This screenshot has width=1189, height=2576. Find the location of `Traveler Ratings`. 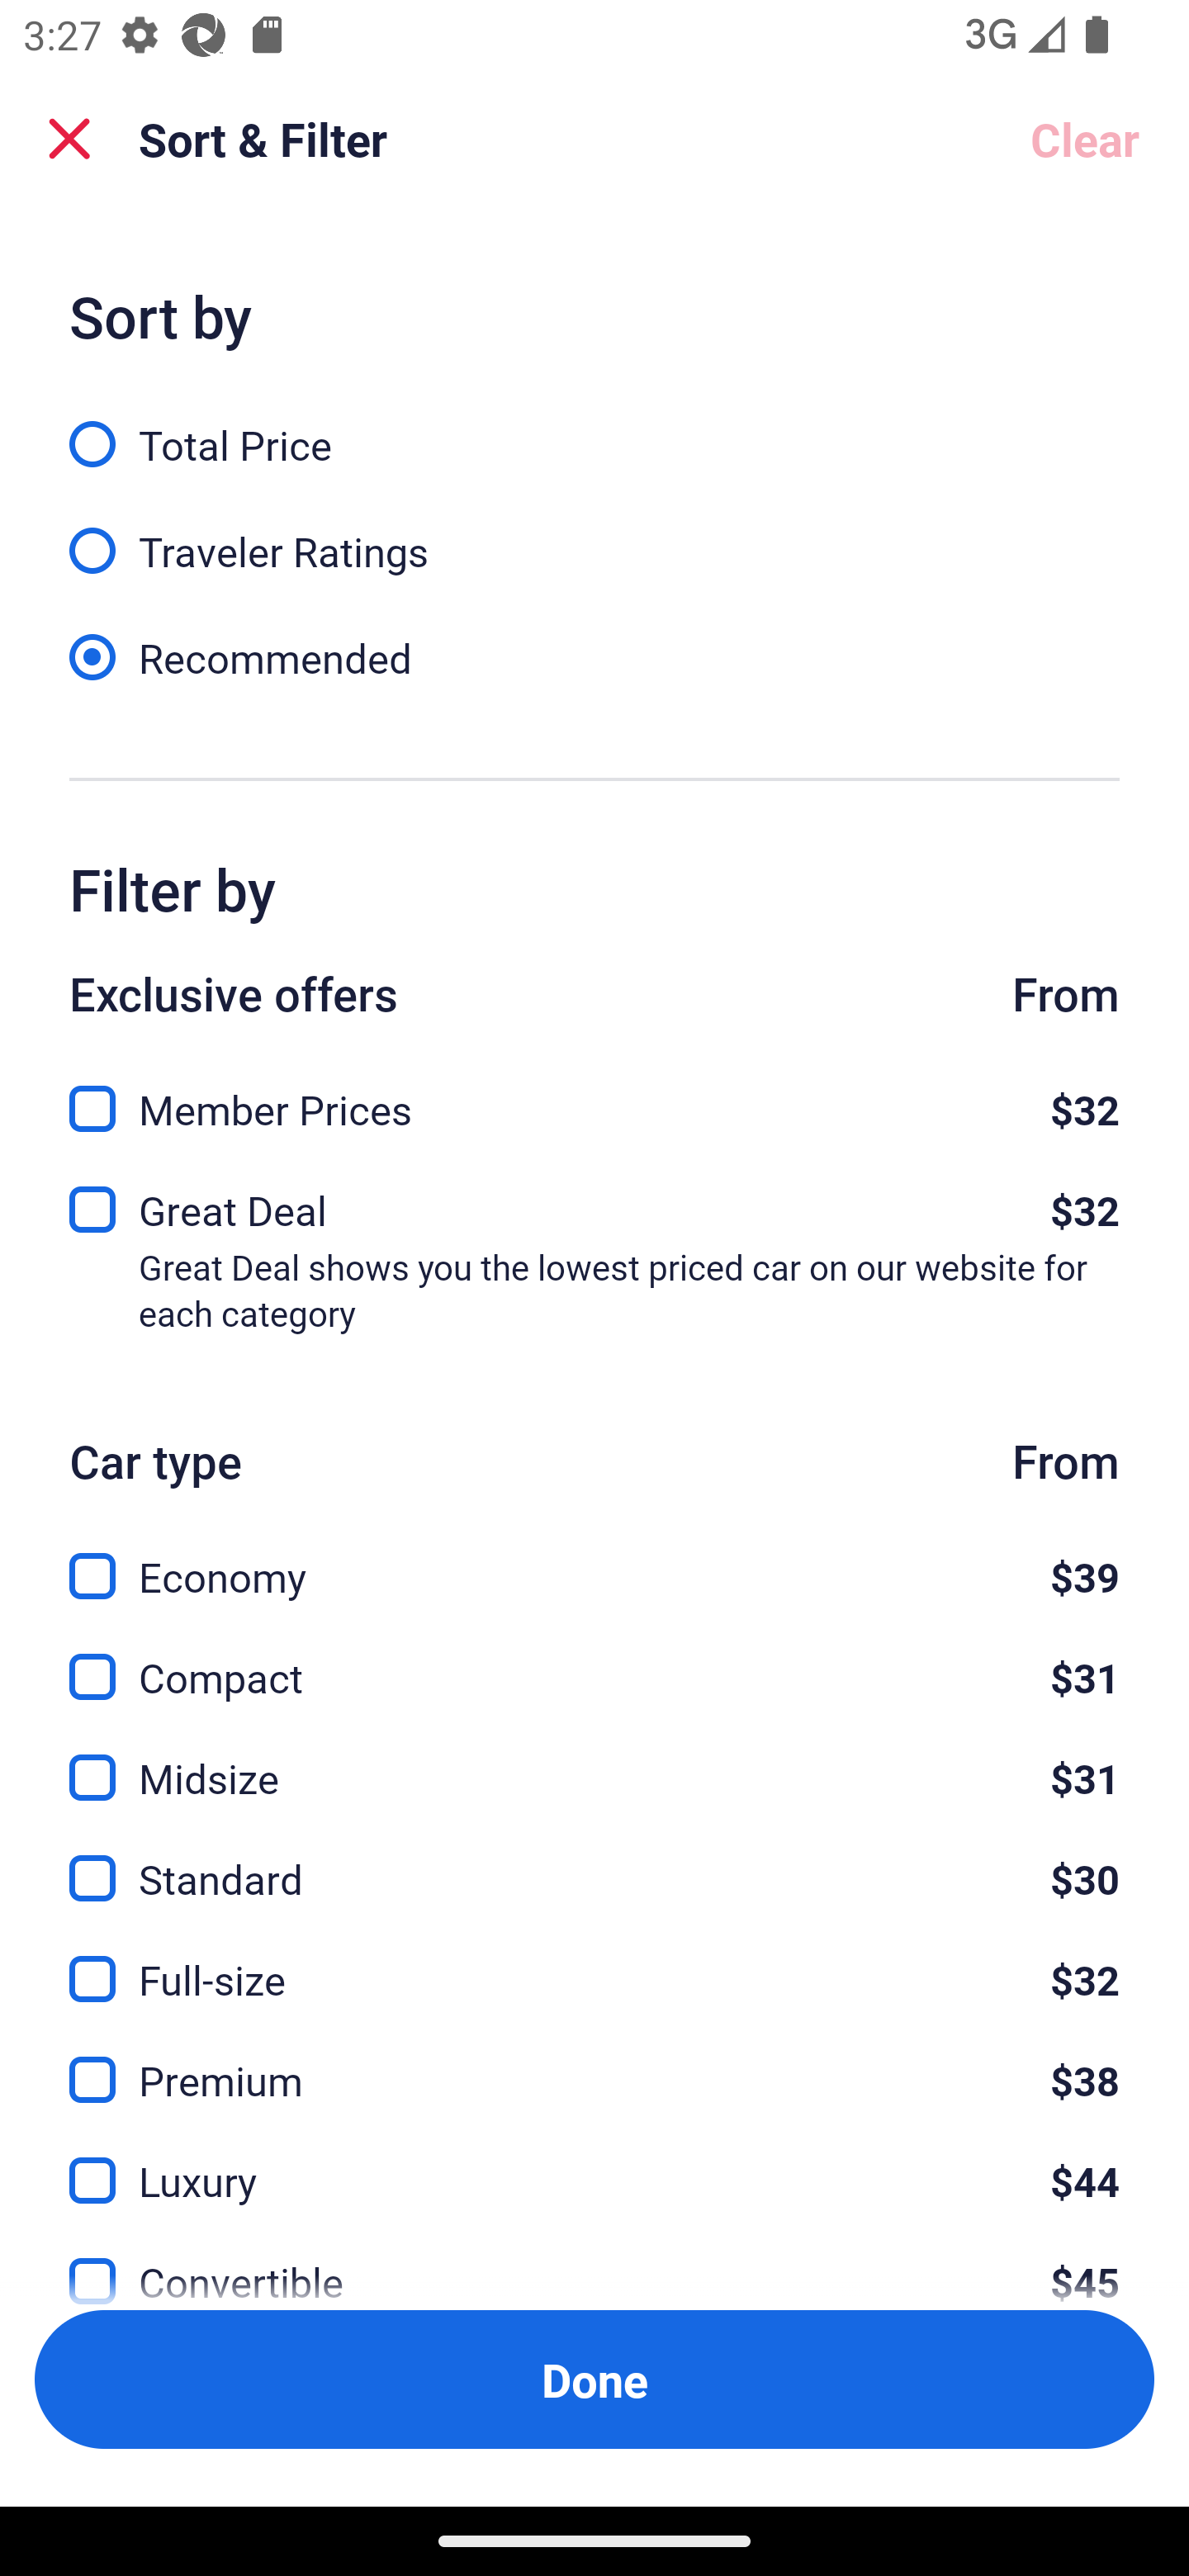

Traveler Ratings is located at coordinates (594, 533).